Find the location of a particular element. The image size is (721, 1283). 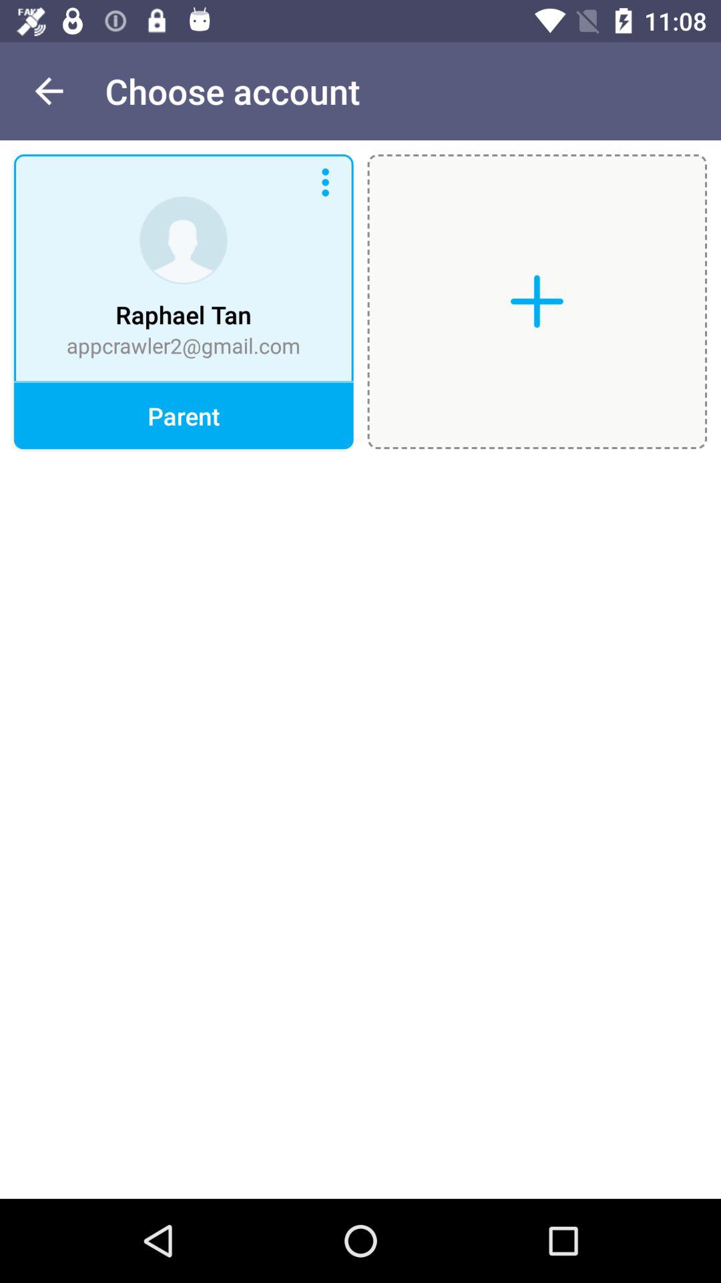

open options is located at coordinates (325, 182).